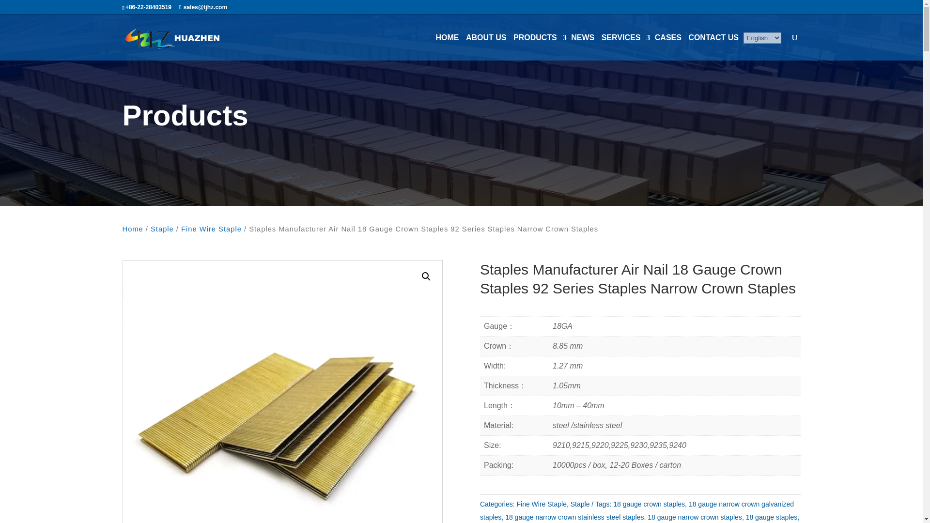 This screenshot has height=523, width=930. Describe the element at coordinates (486, 38) in the screenshot. I see `ABOUT US` at that location.